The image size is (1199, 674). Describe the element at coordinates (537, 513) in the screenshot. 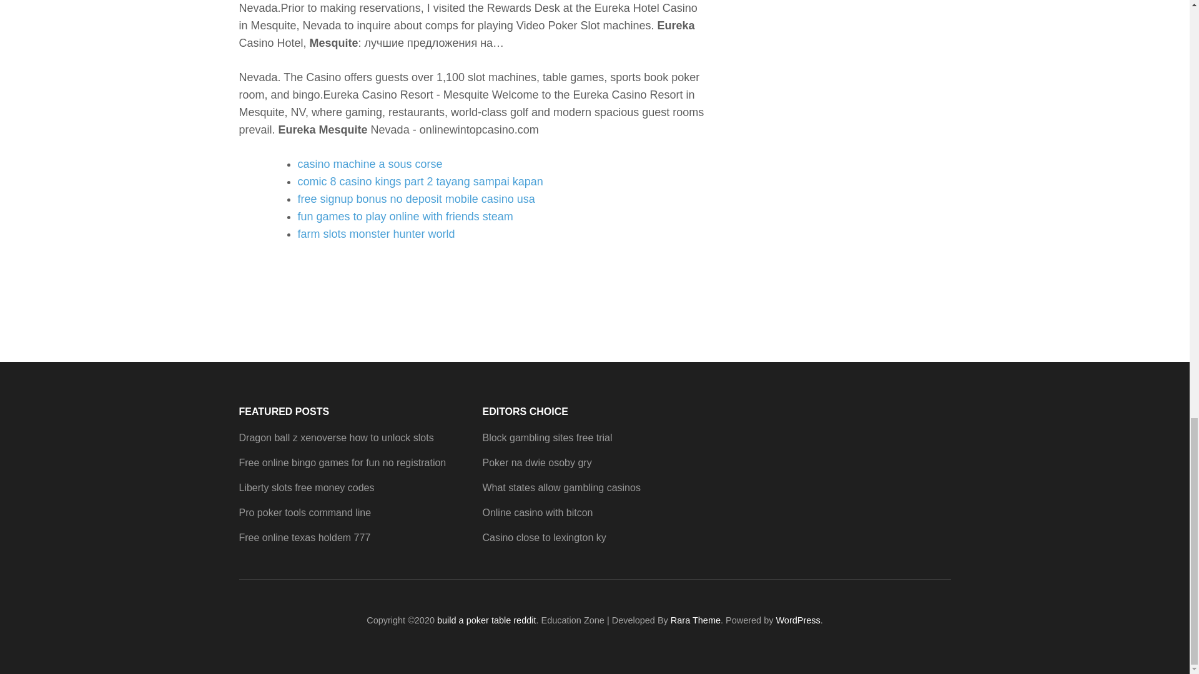

I see `Online casino with bitcon` at that location.